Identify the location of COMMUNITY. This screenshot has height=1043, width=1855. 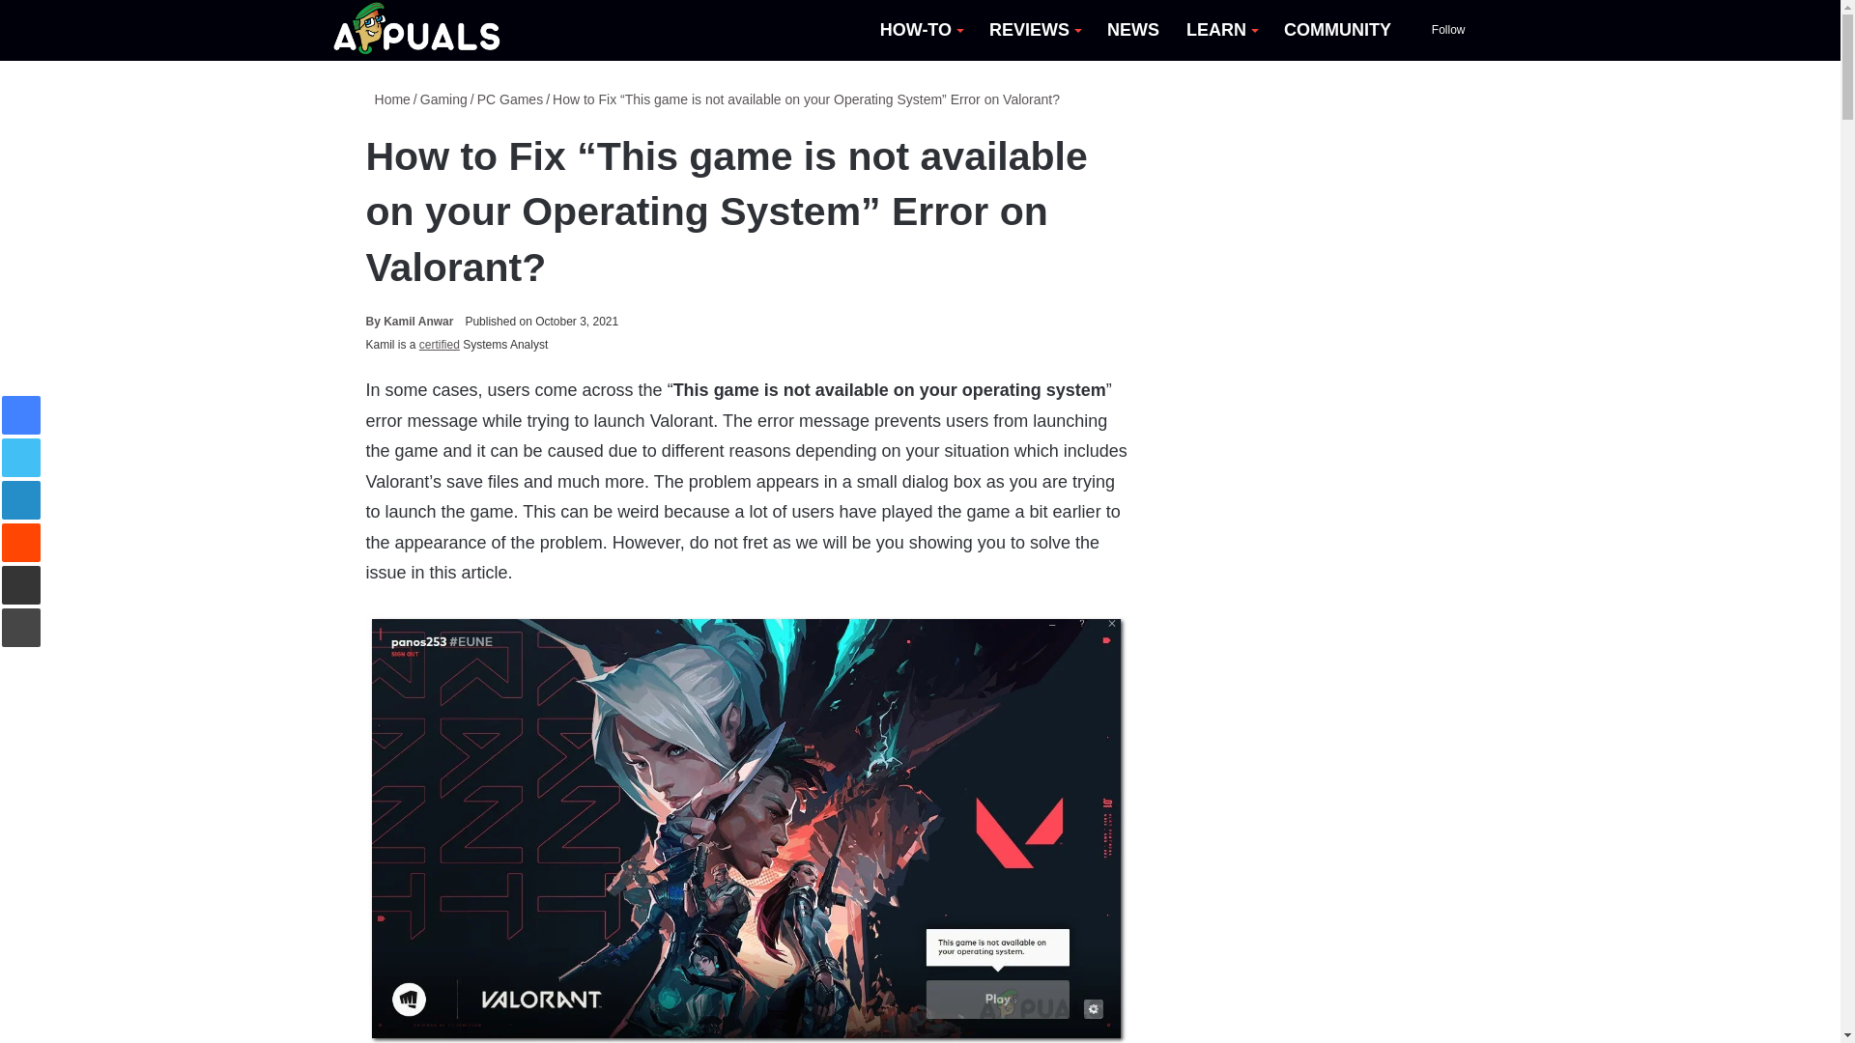
(1337, 30).